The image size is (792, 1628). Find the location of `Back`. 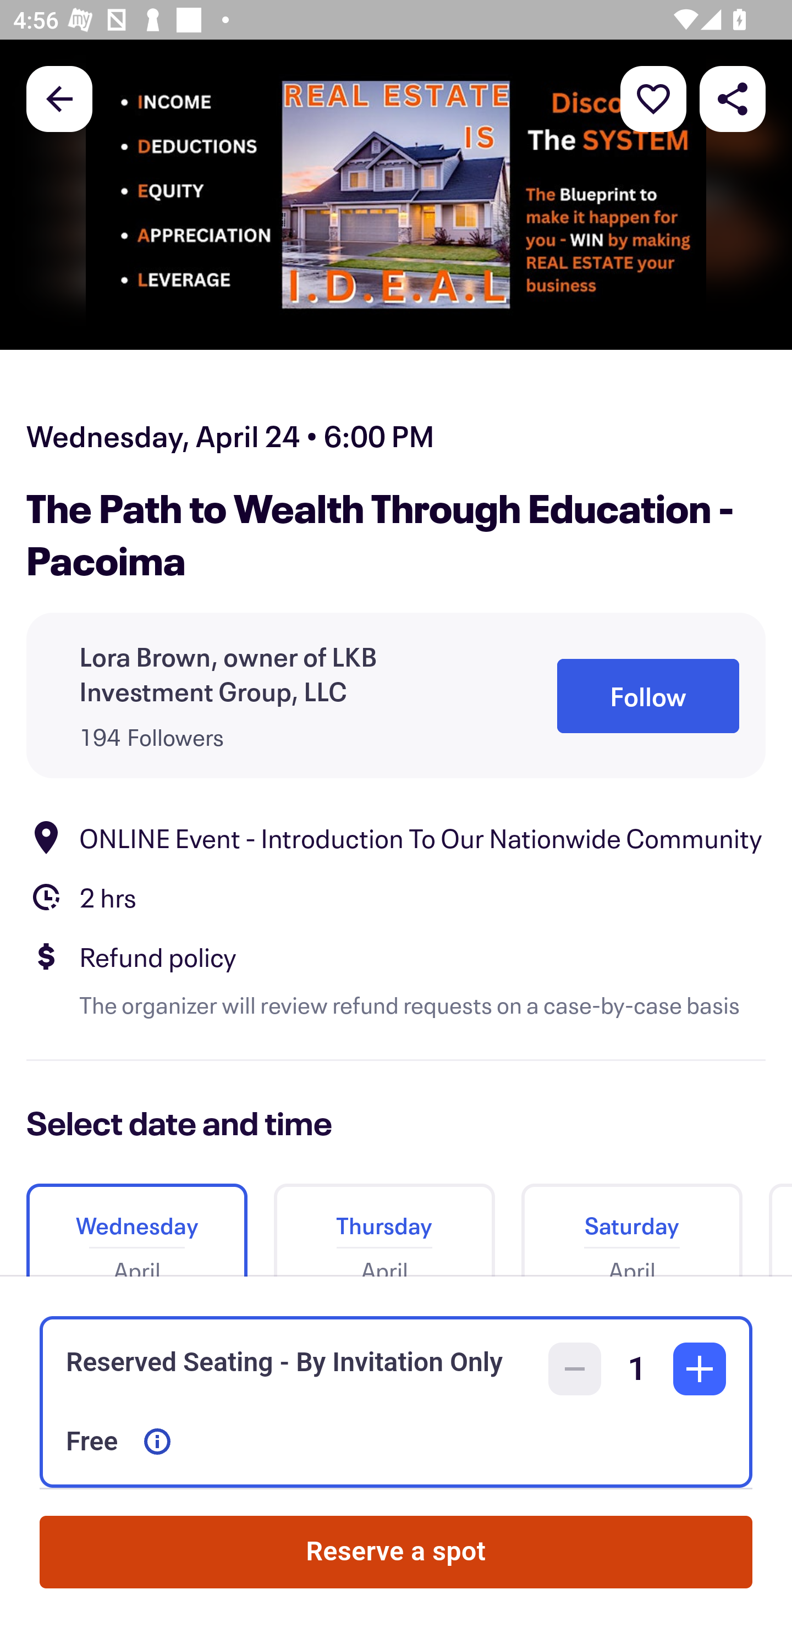

Back is located at coordinates (59, 98).